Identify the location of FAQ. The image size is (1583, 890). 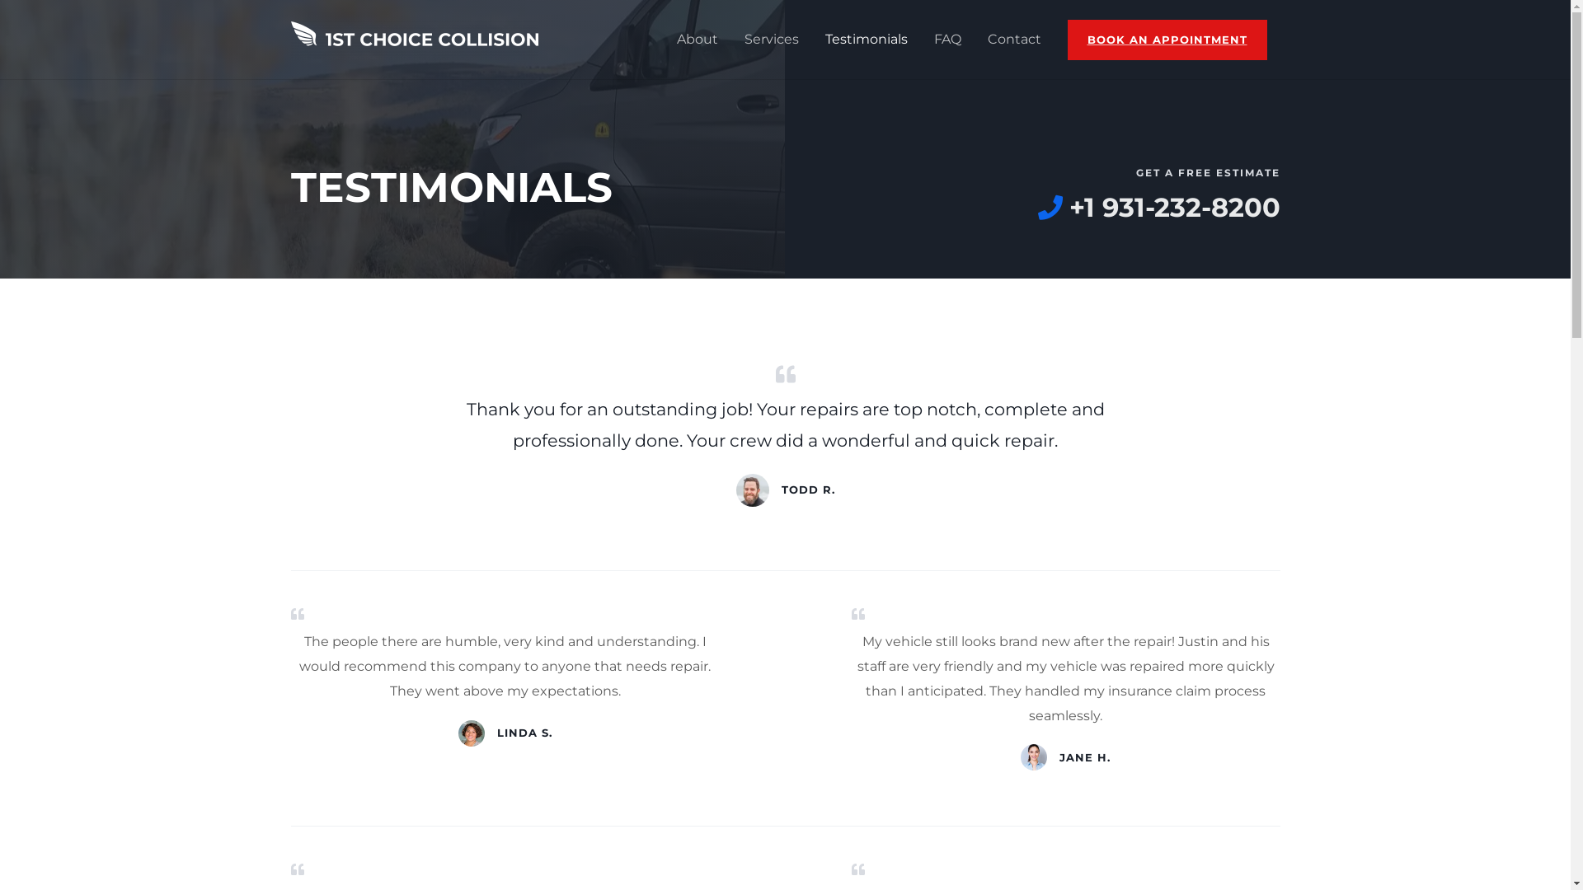
(947, 40).